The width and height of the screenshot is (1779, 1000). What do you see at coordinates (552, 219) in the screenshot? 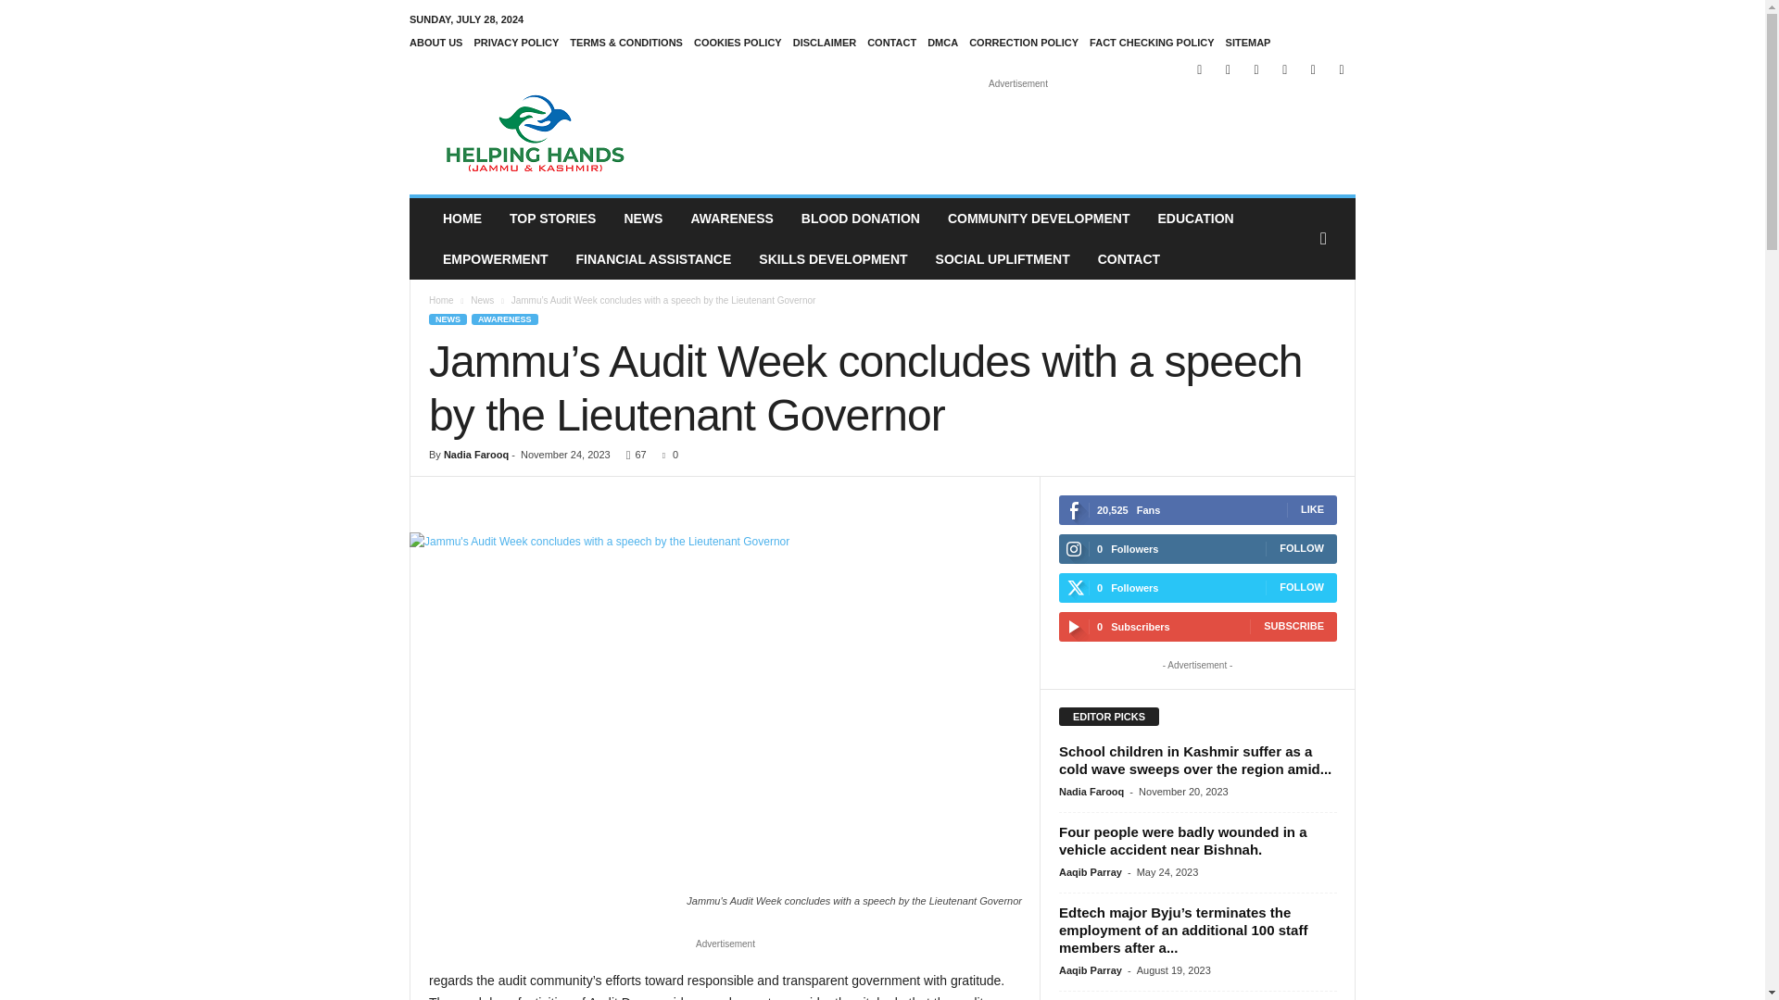
I see `TOP STORIES` at bounding box center [552, 219].